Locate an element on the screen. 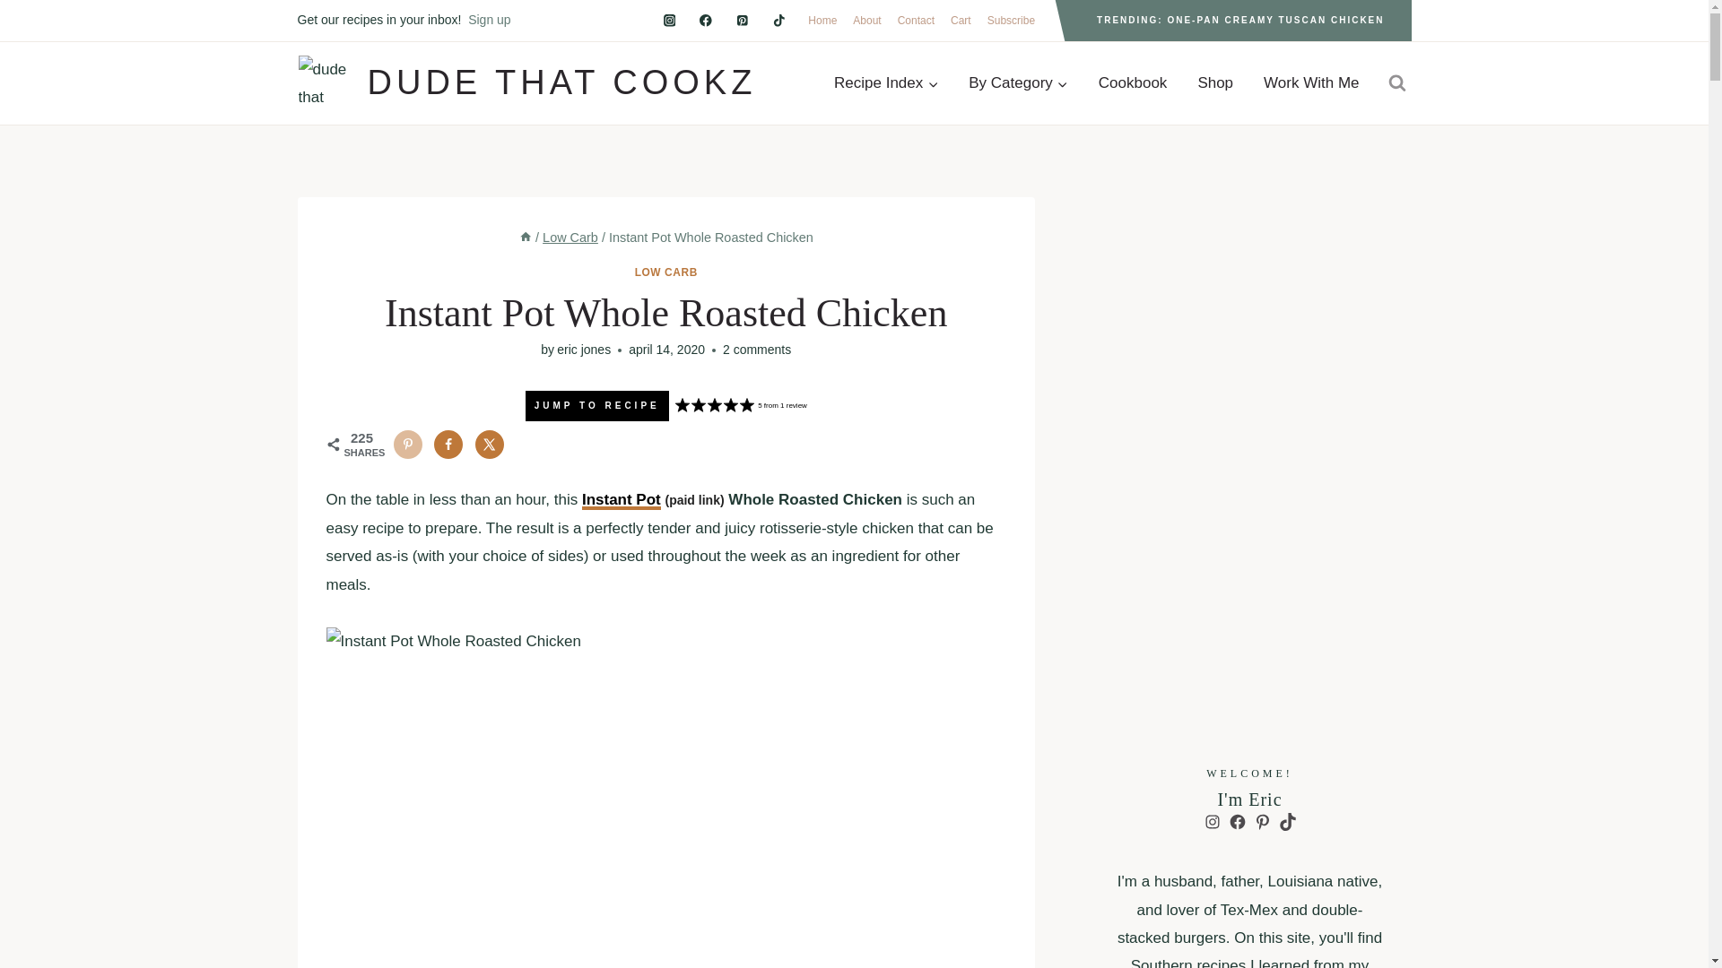 Image resolution: width=1722 pixels, height=968 pixels. DUDE THAT COOKZ is located at coordinates (526, 82).